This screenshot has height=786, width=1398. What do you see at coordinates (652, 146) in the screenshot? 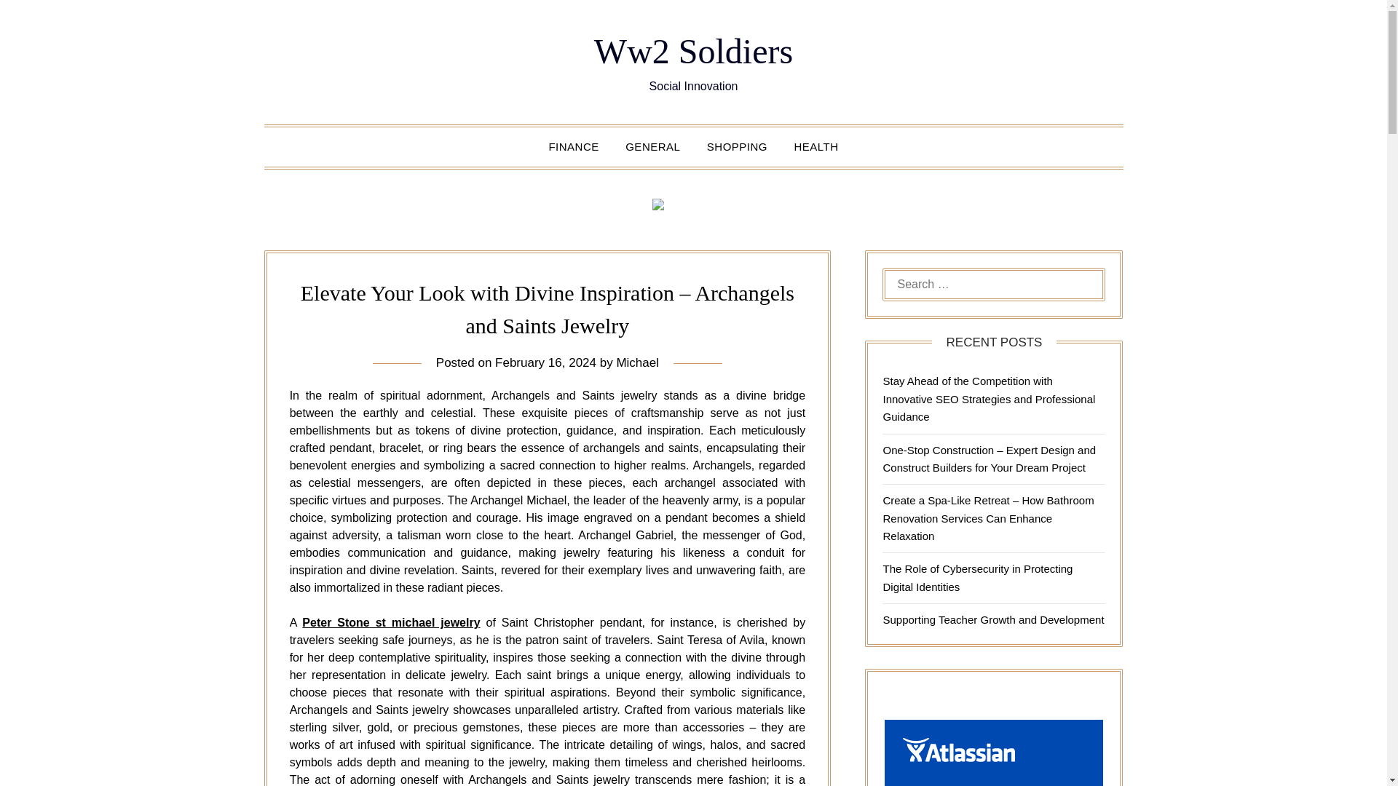
I see `GENERAL` at bounding box center [652, 146].